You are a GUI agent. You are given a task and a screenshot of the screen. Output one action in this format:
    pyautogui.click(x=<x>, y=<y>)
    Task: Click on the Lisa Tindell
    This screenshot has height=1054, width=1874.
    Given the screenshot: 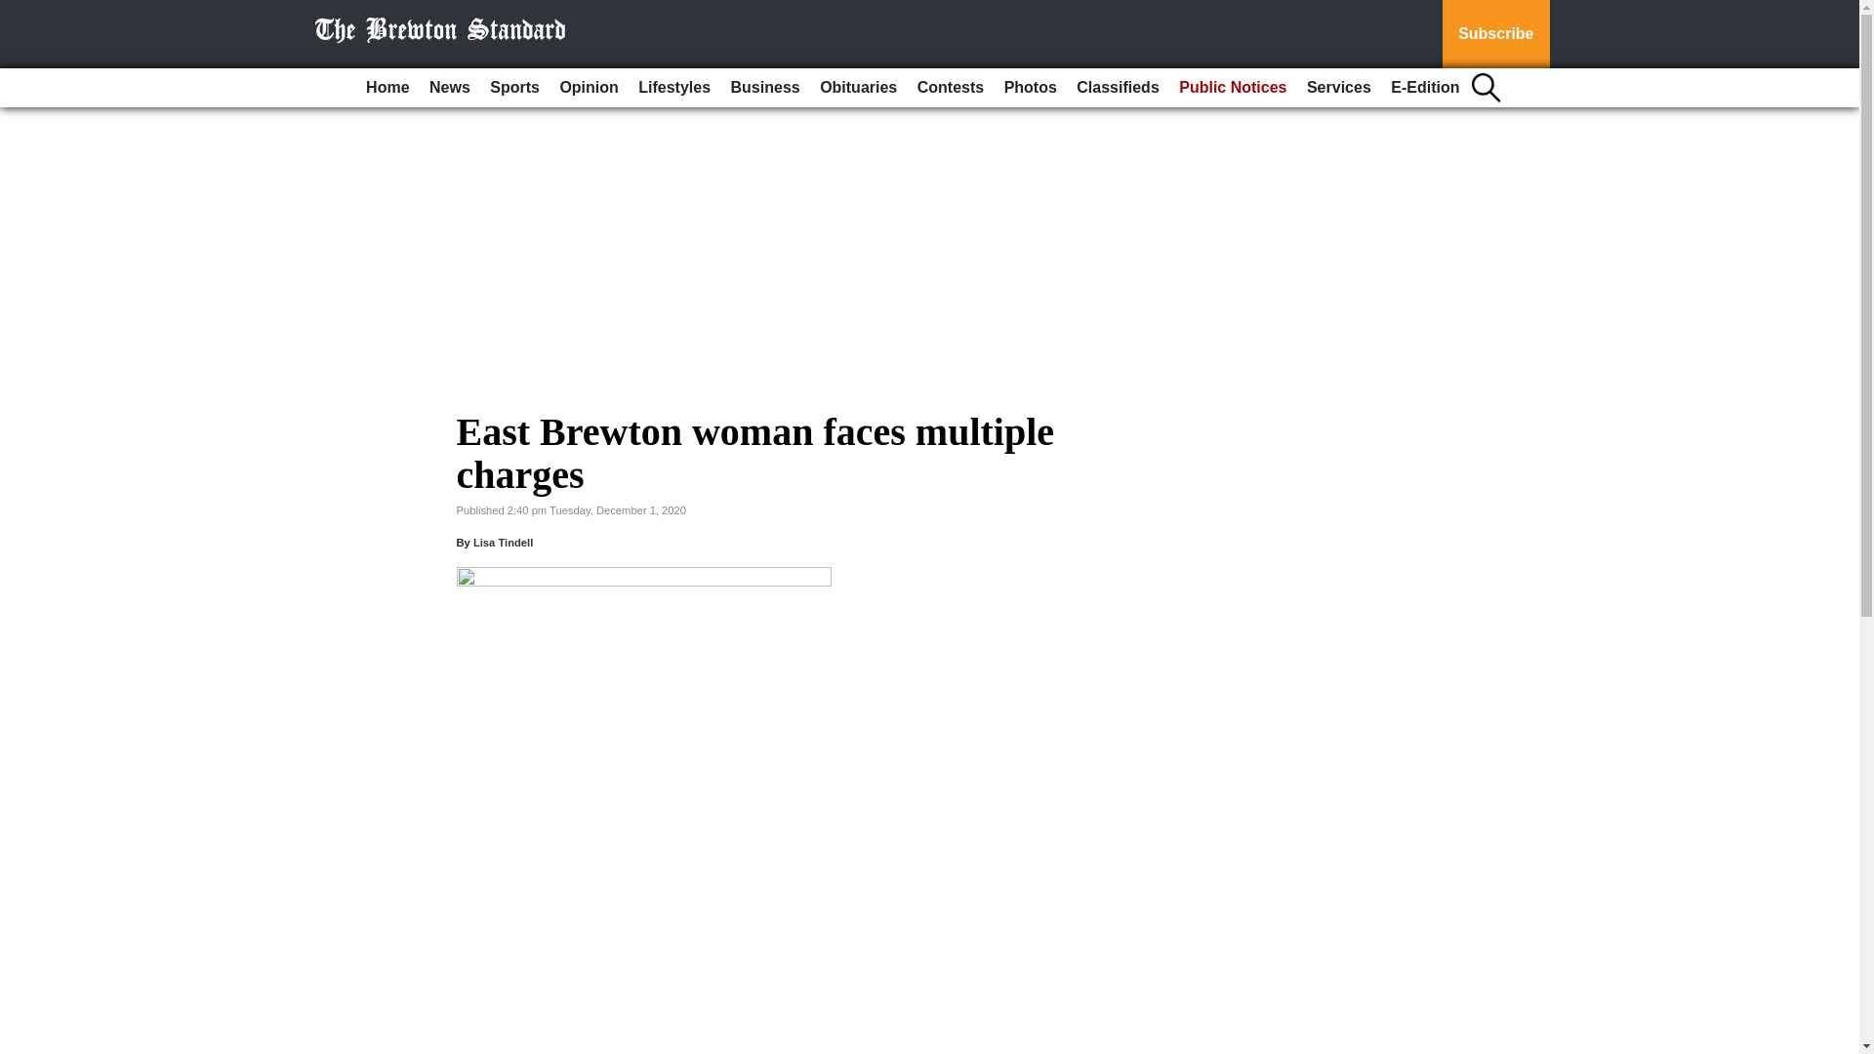 What is the action you would take?
    pyautogui.click(x=503, y=542)
    